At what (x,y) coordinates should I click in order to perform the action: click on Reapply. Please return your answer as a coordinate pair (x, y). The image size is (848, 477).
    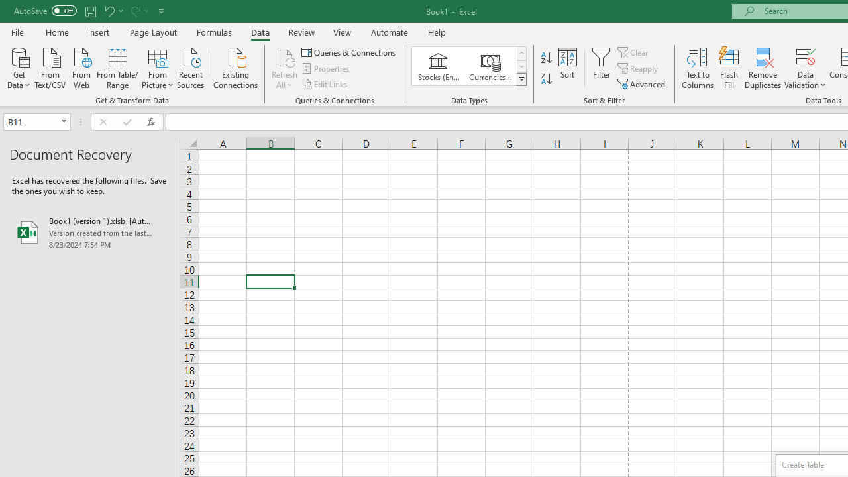
    Looking at the image, I should click on (639, 69).